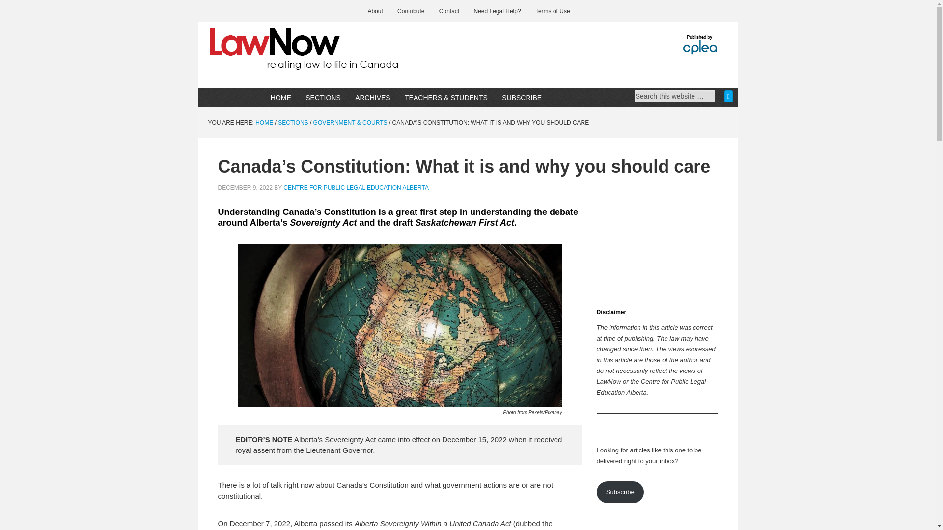 This screenshot has width=943, height=530. Describe the element at coordinates (281, 98) in the screenshot. I see `HOME` at that location.